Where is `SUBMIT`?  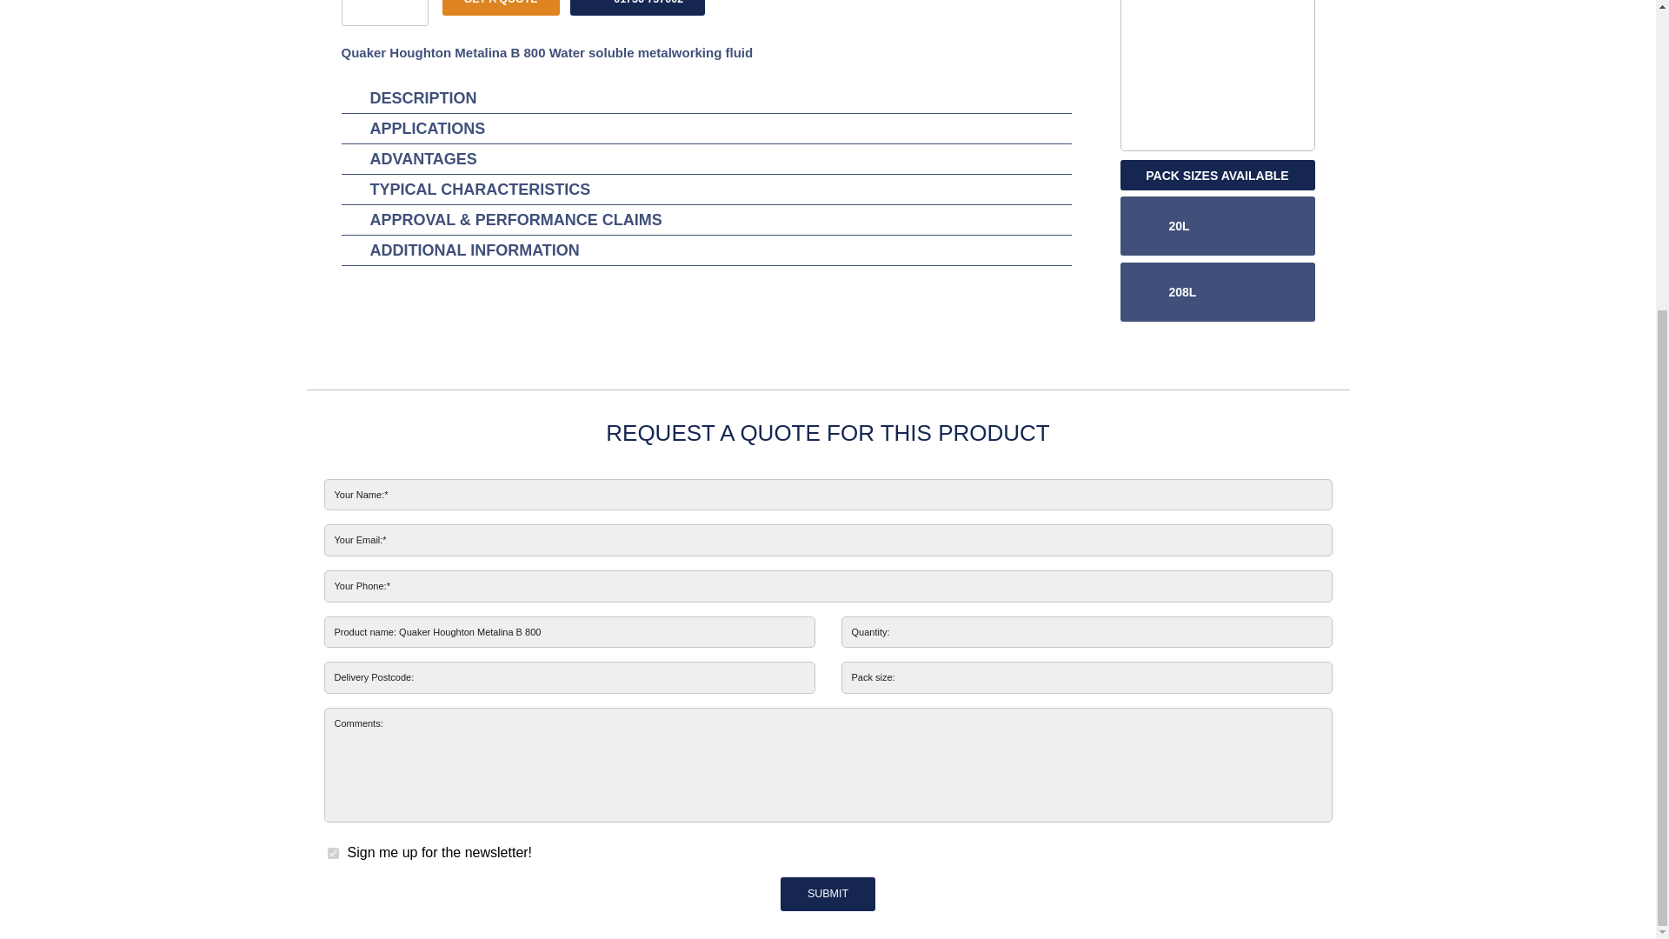
SUBMIT is located at coordinates (828, 894).